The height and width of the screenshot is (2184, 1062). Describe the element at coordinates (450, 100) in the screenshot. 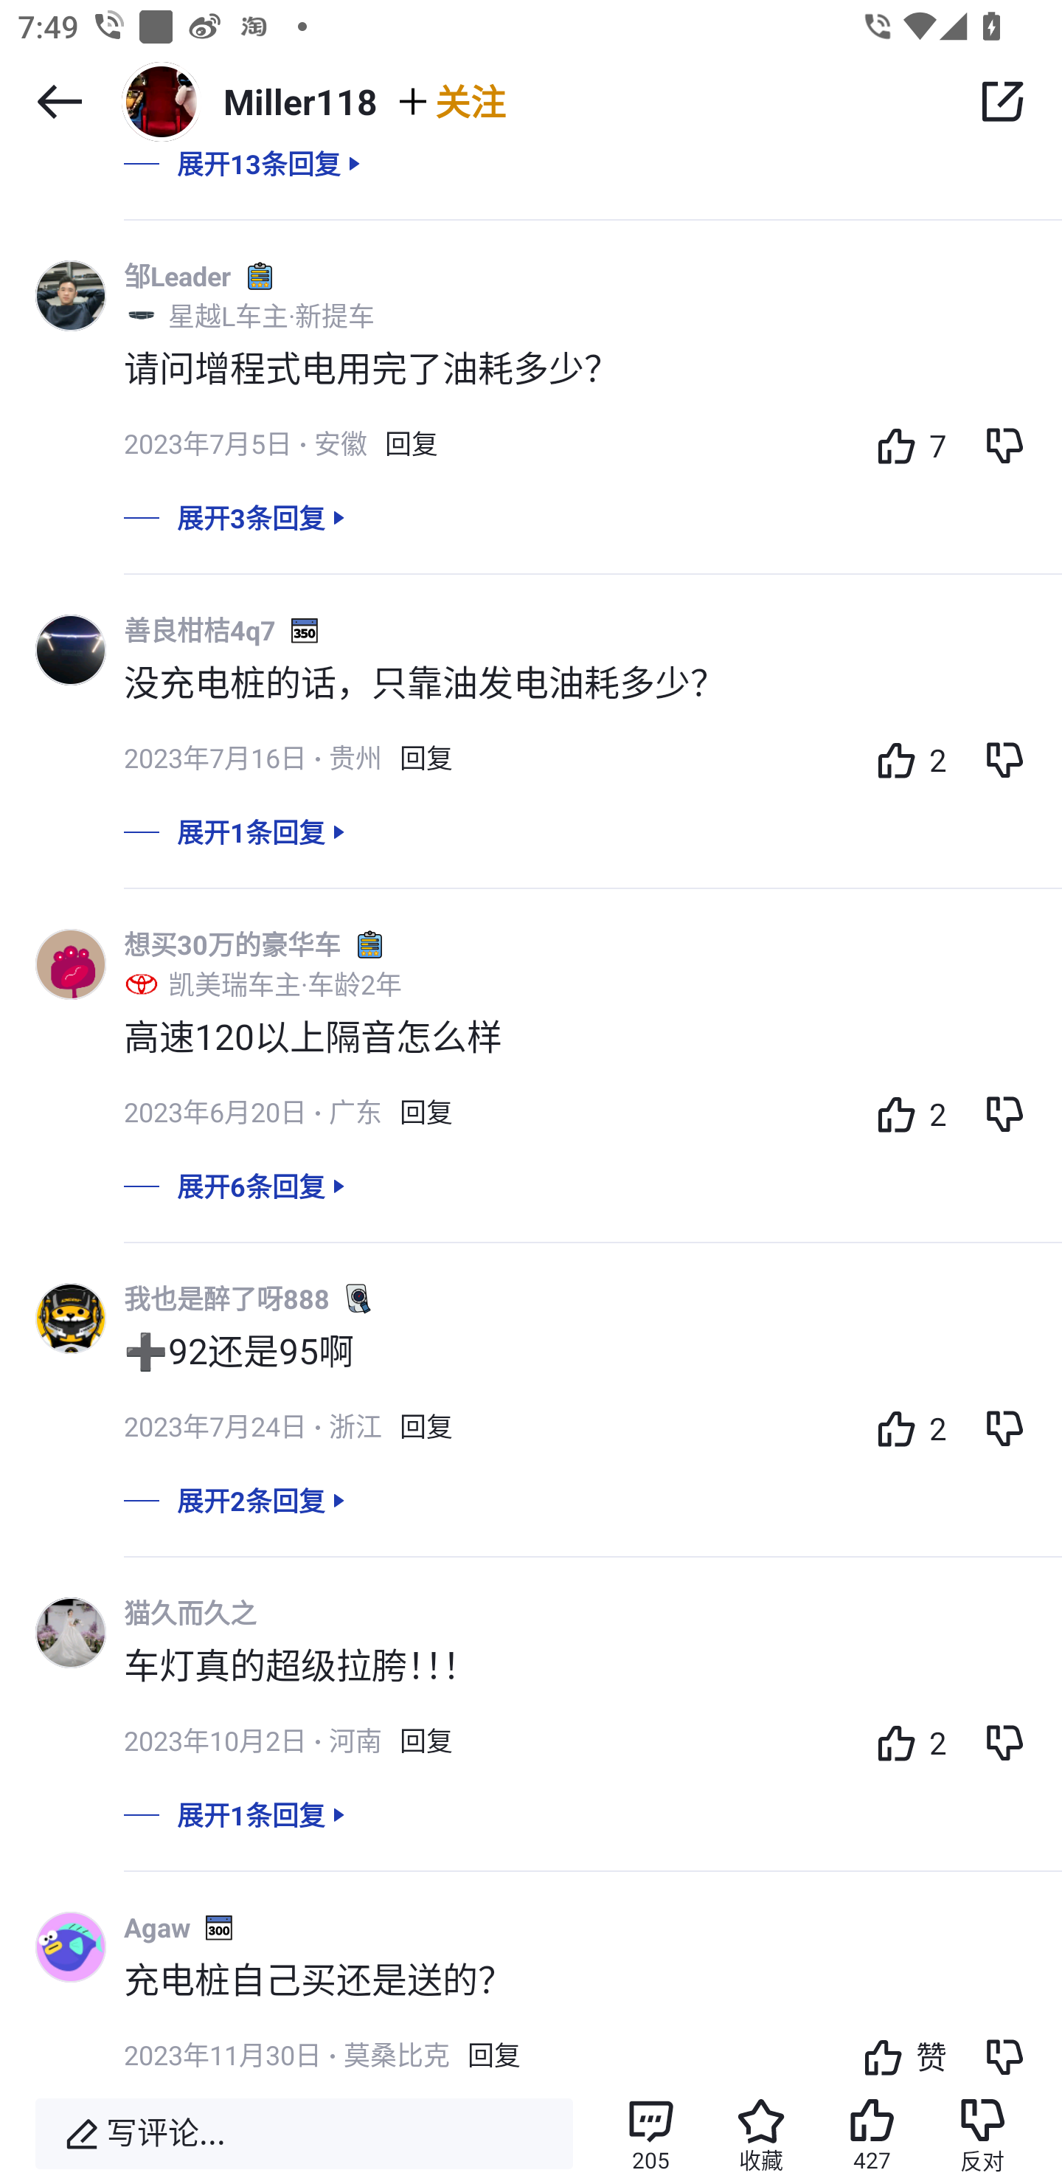

I see ` 关注` at that location.